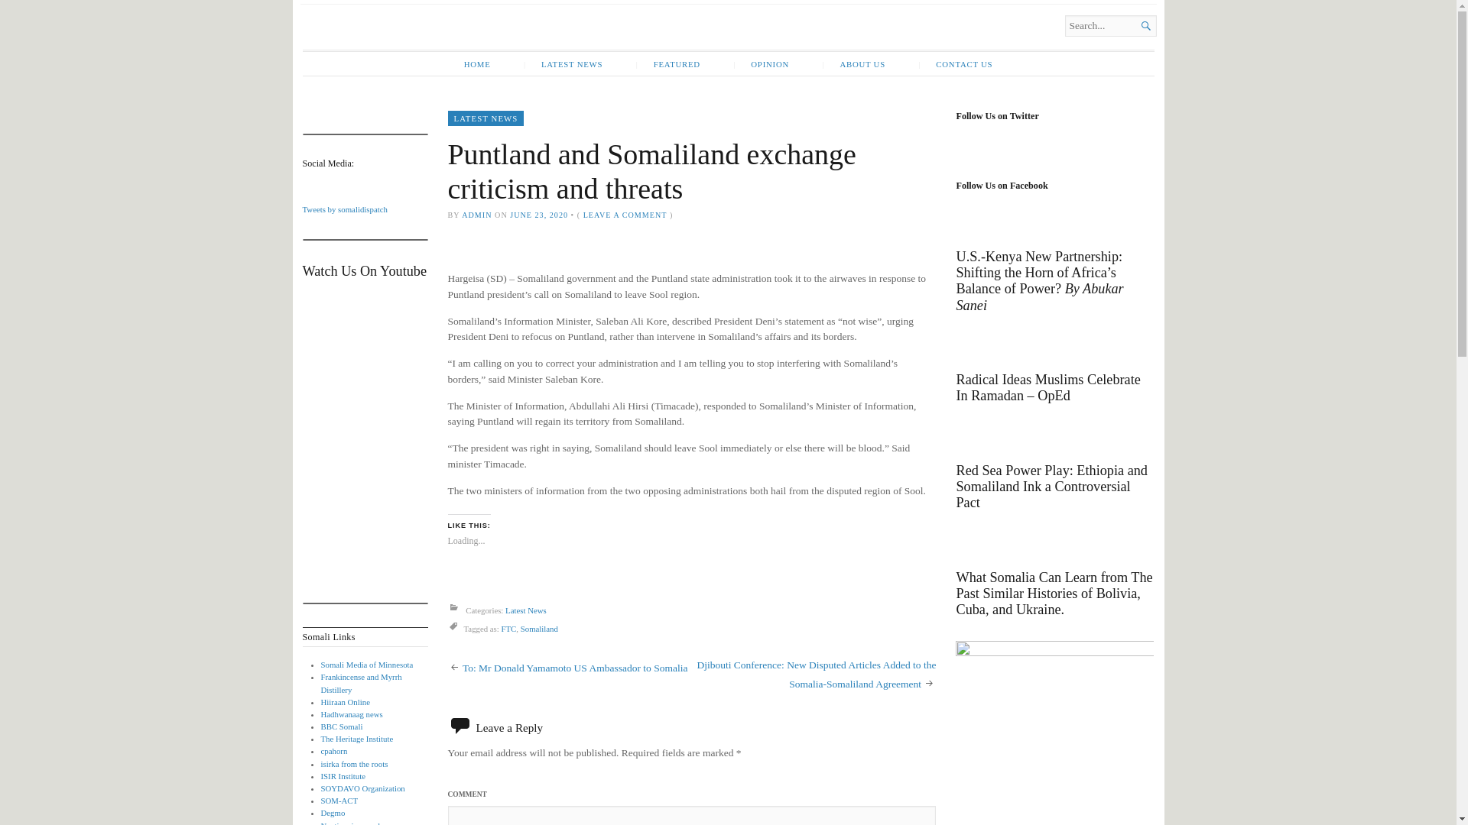 This screenshot has width=1468, height=825. What do you see at coordinates (343, 775) in the screenshot?
I see `ISIR Institute` at bounding box center [343, 775].